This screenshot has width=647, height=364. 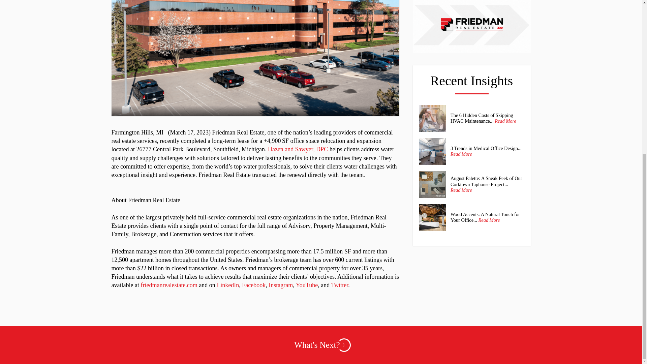 I want to click on Read More, so click(x=461, y=154).